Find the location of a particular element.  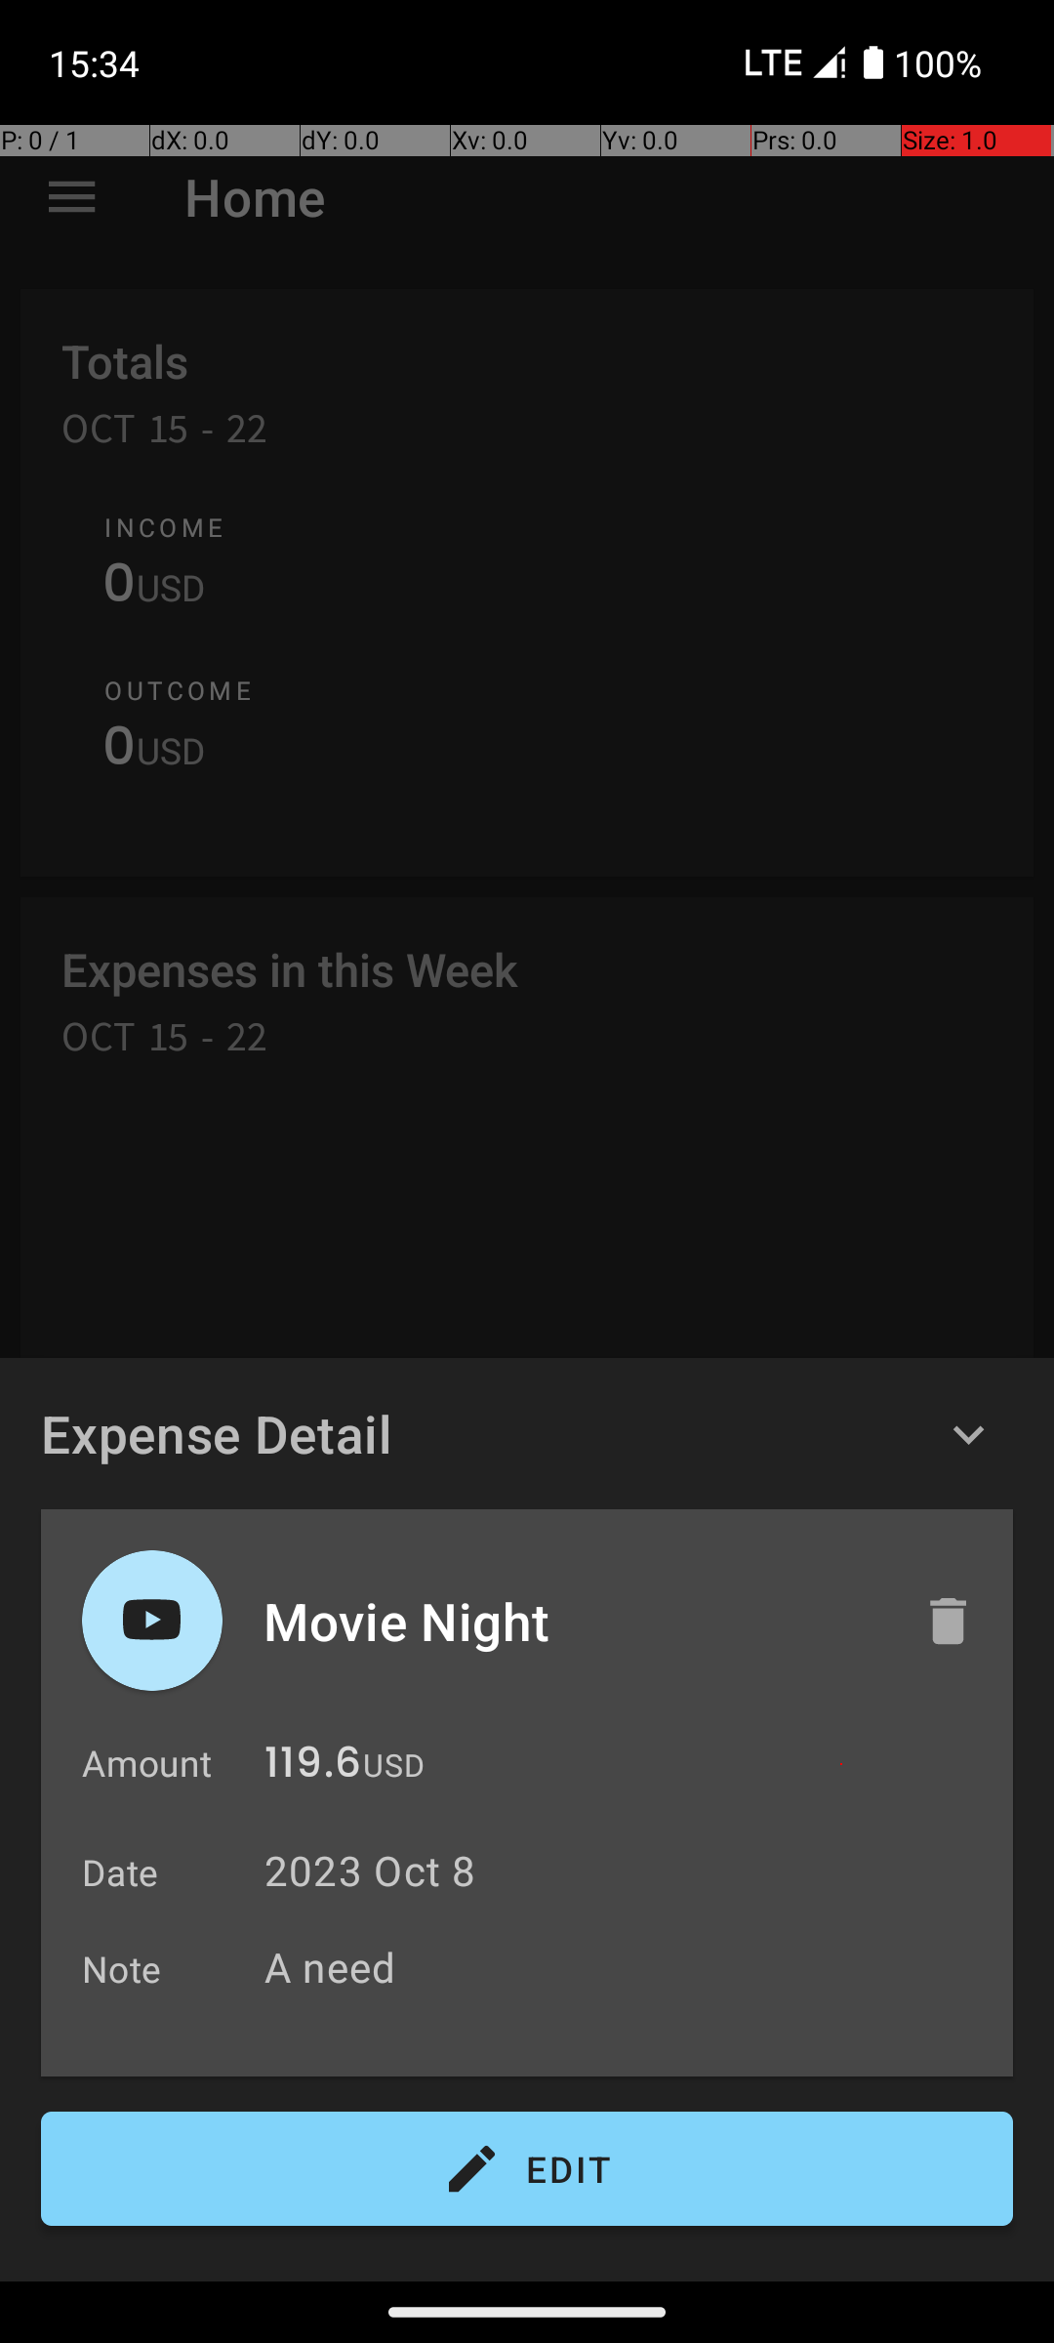

Movie Night is located at coordinates (573, 1621).